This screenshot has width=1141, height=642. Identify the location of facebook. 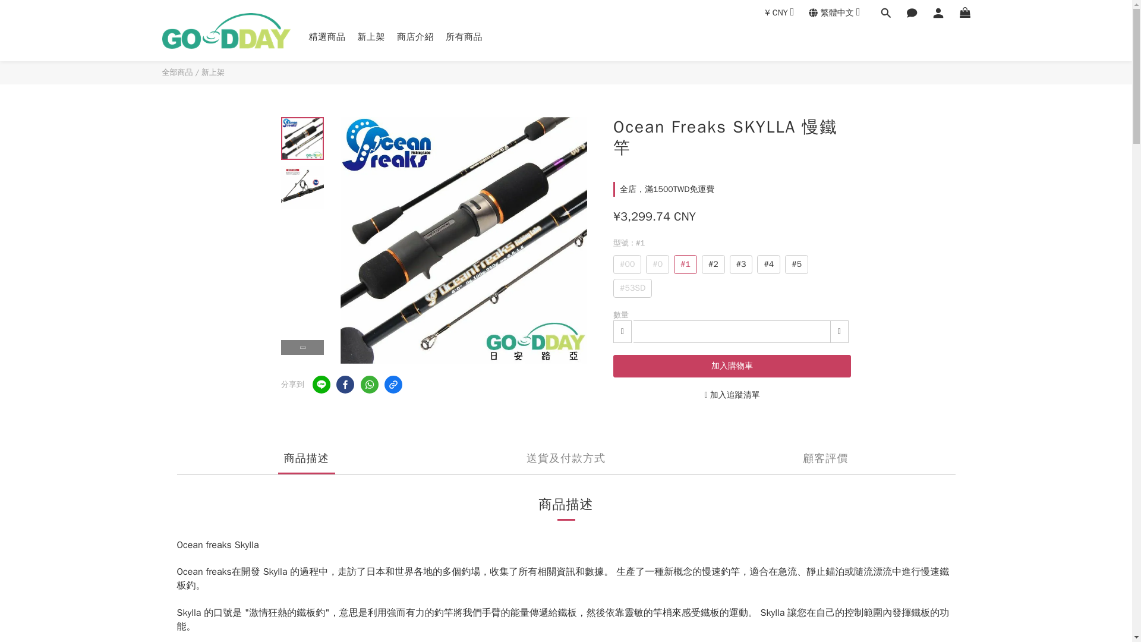
(345, 384).